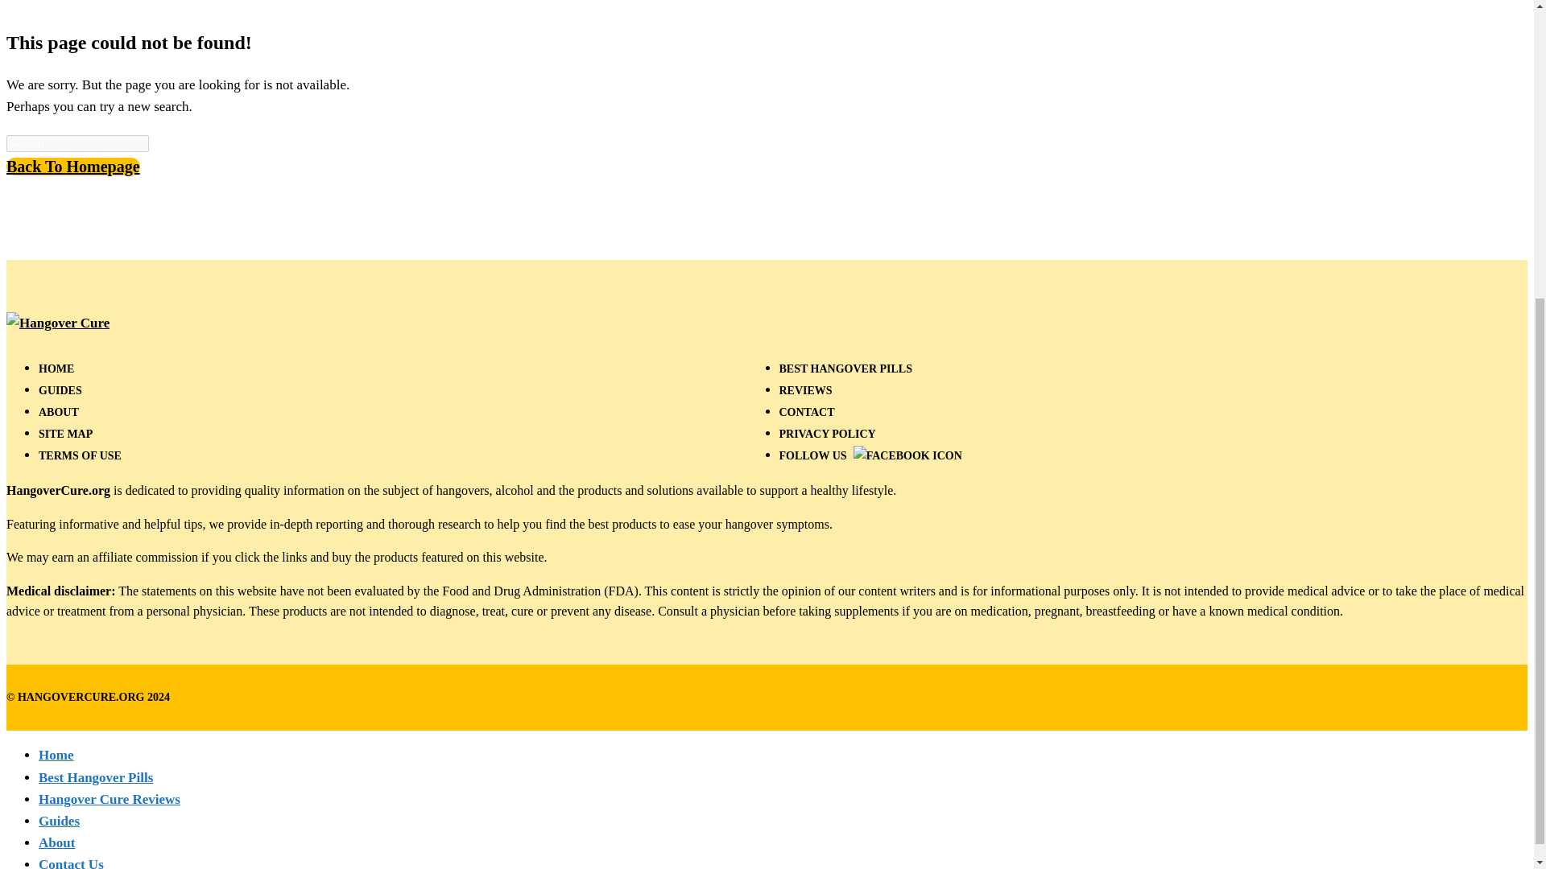  I want to click on Home, so click(56, 755).